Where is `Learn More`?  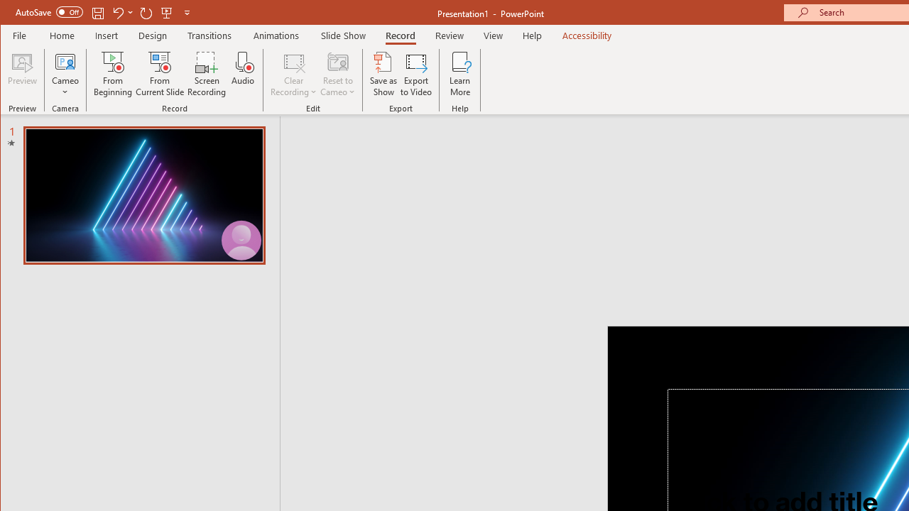
Learn More is located at coordinates (460, 74).